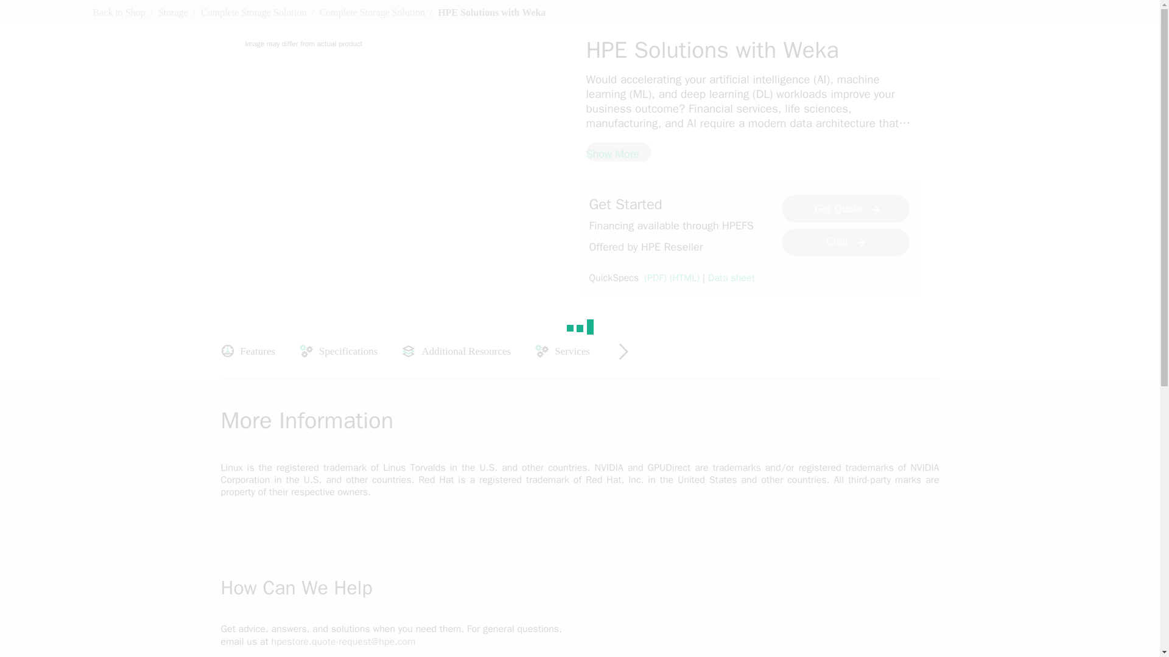 The width and height of the screenshot is (1169, 657). I want to click on Data sheet, so click(732, 278).